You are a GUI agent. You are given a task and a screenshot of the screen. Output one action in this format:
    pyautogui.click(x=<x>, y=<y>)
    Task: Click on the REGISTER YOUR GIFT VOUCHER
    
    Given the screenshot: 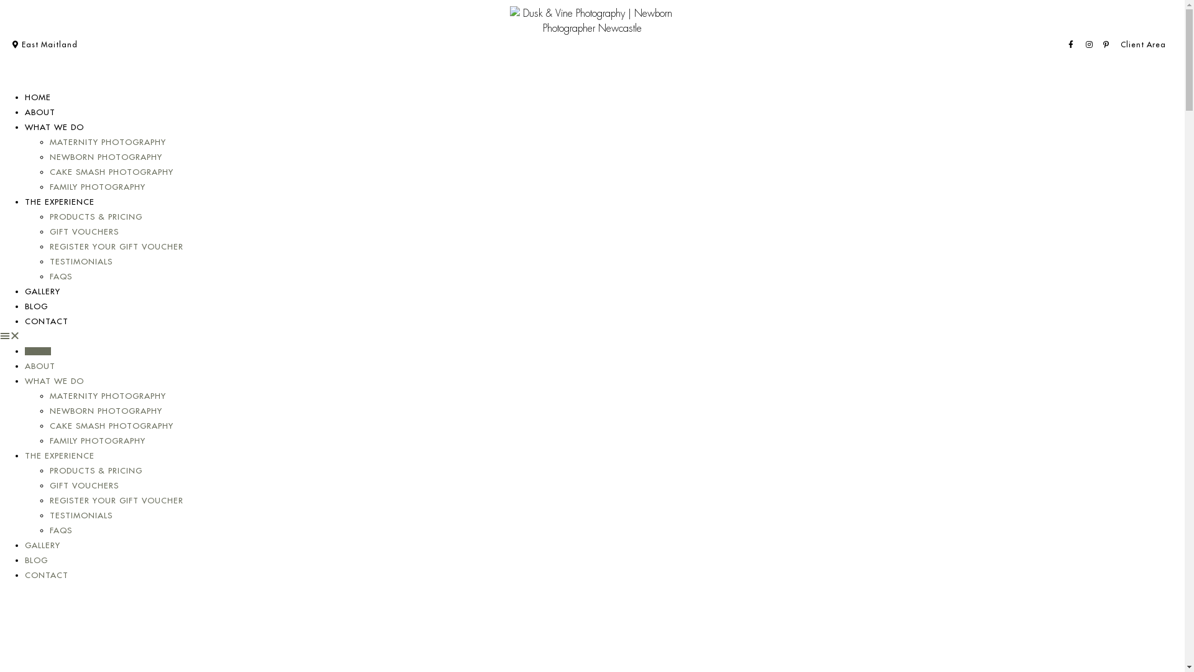 What is the action you would take?
    pyautogui.click(x=117, y=246)
    